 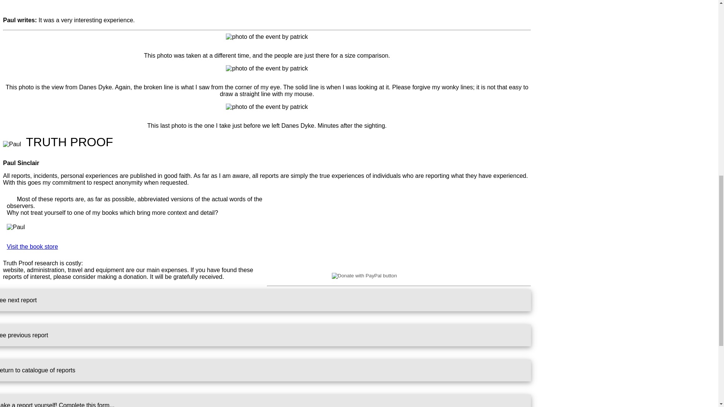 What do you see at coordinates (265, 300) in the screenshot?
I see `See next report` at bounding box center [265, 300].